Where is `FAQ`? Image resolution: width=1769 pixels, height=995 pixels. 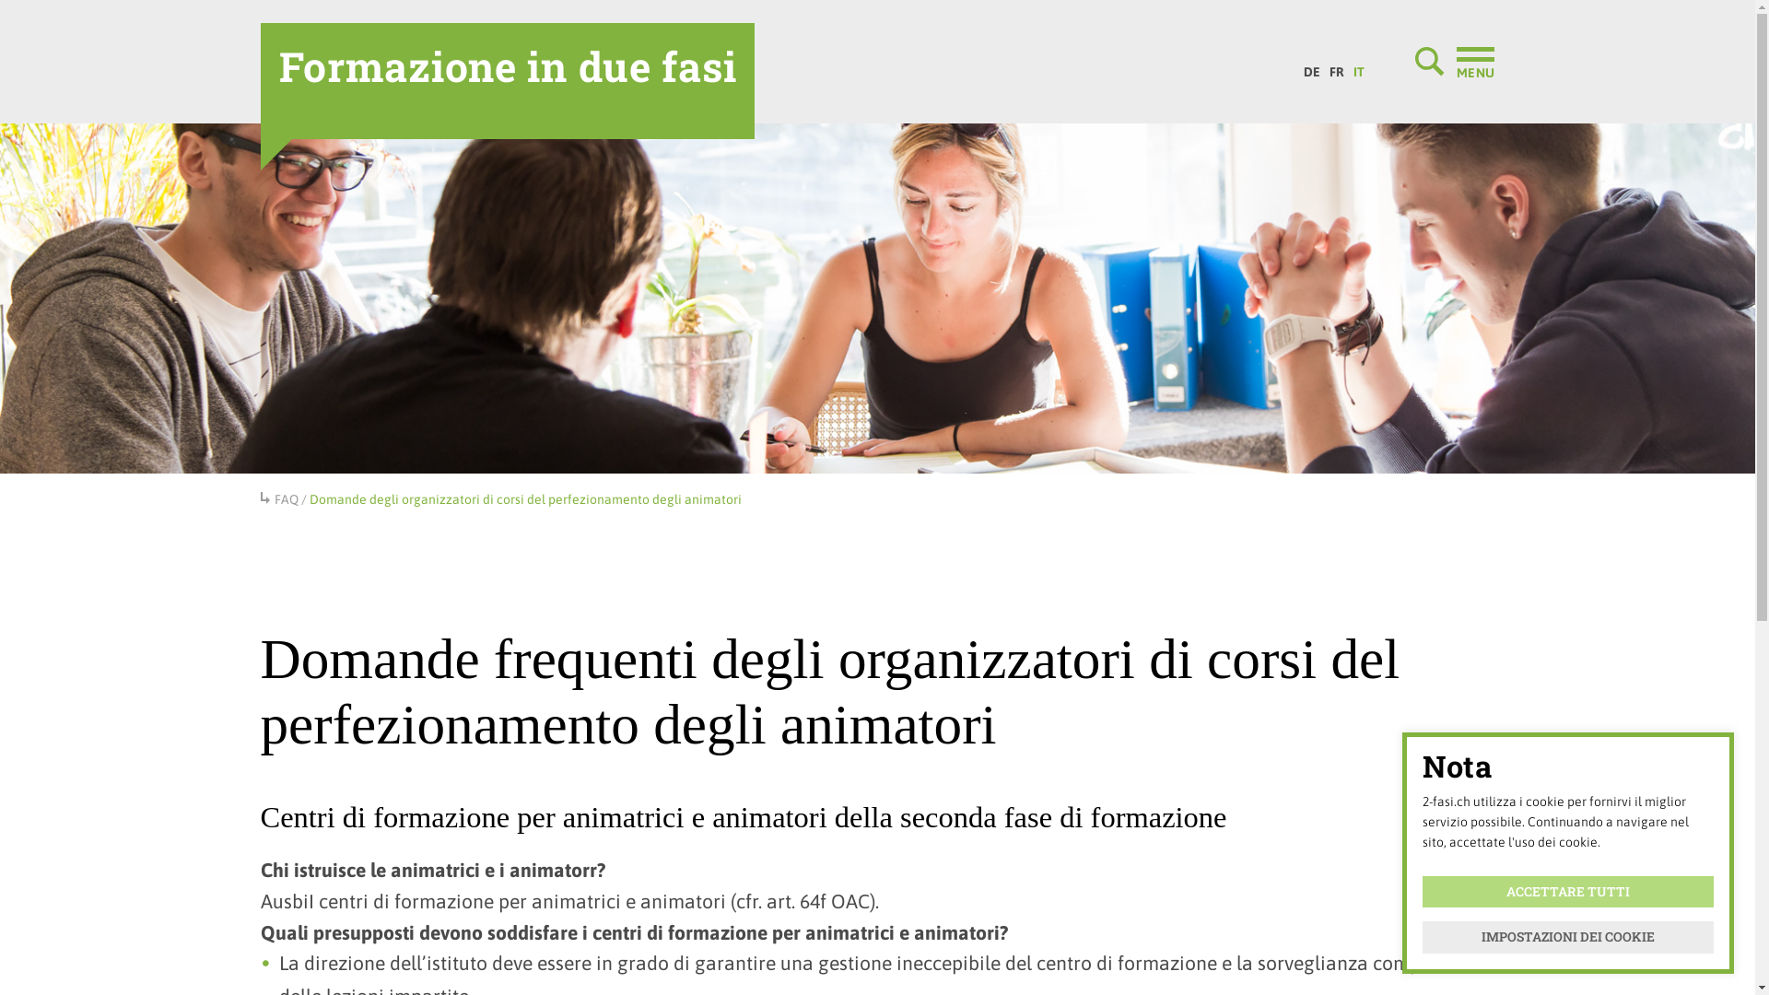 FAQ is located at coordinates (287, 499).